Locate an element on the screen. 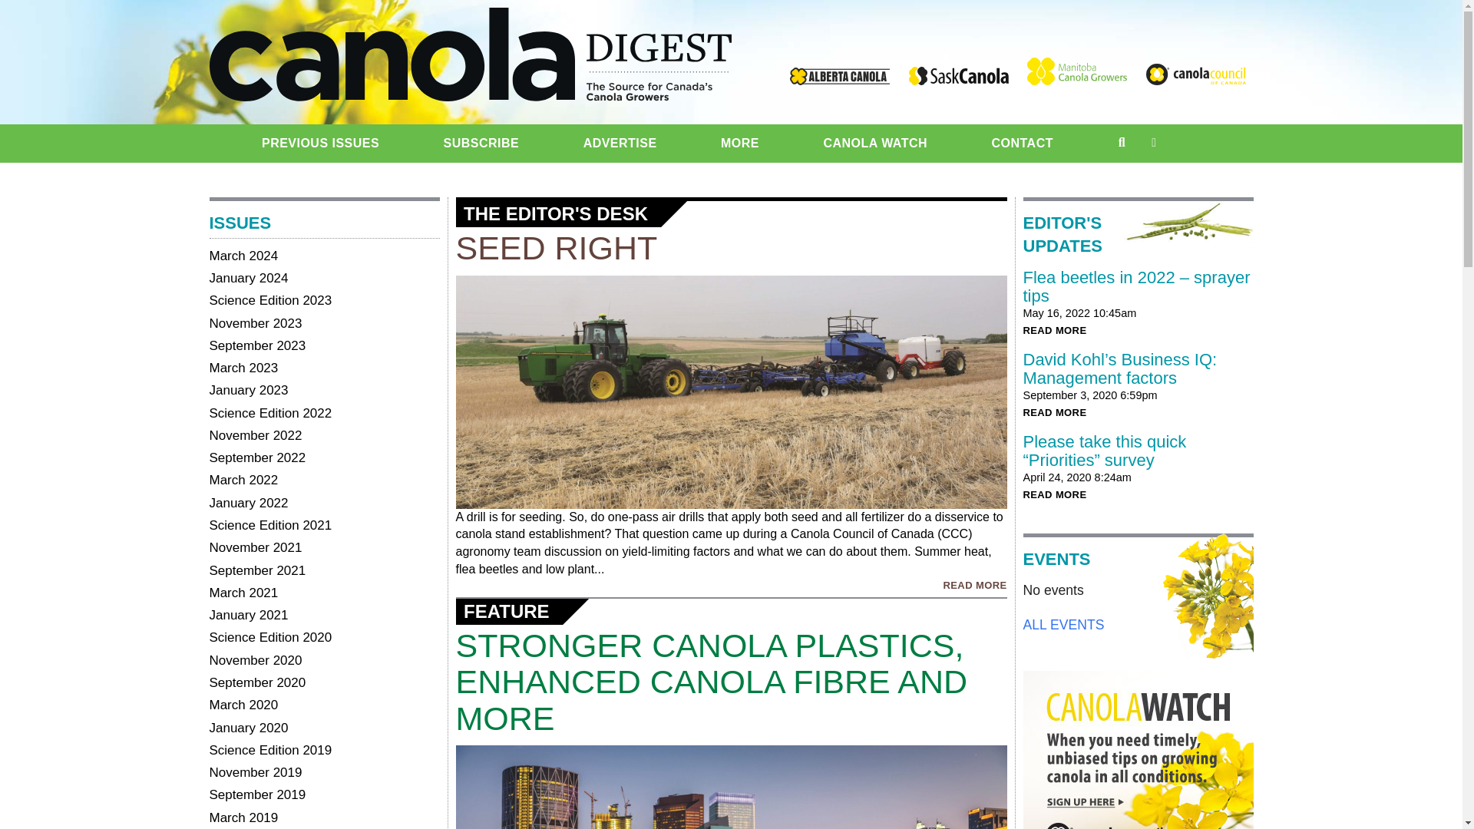 This screenshot has width=1474, height=829. MORE is located at coordinates (740, 143).